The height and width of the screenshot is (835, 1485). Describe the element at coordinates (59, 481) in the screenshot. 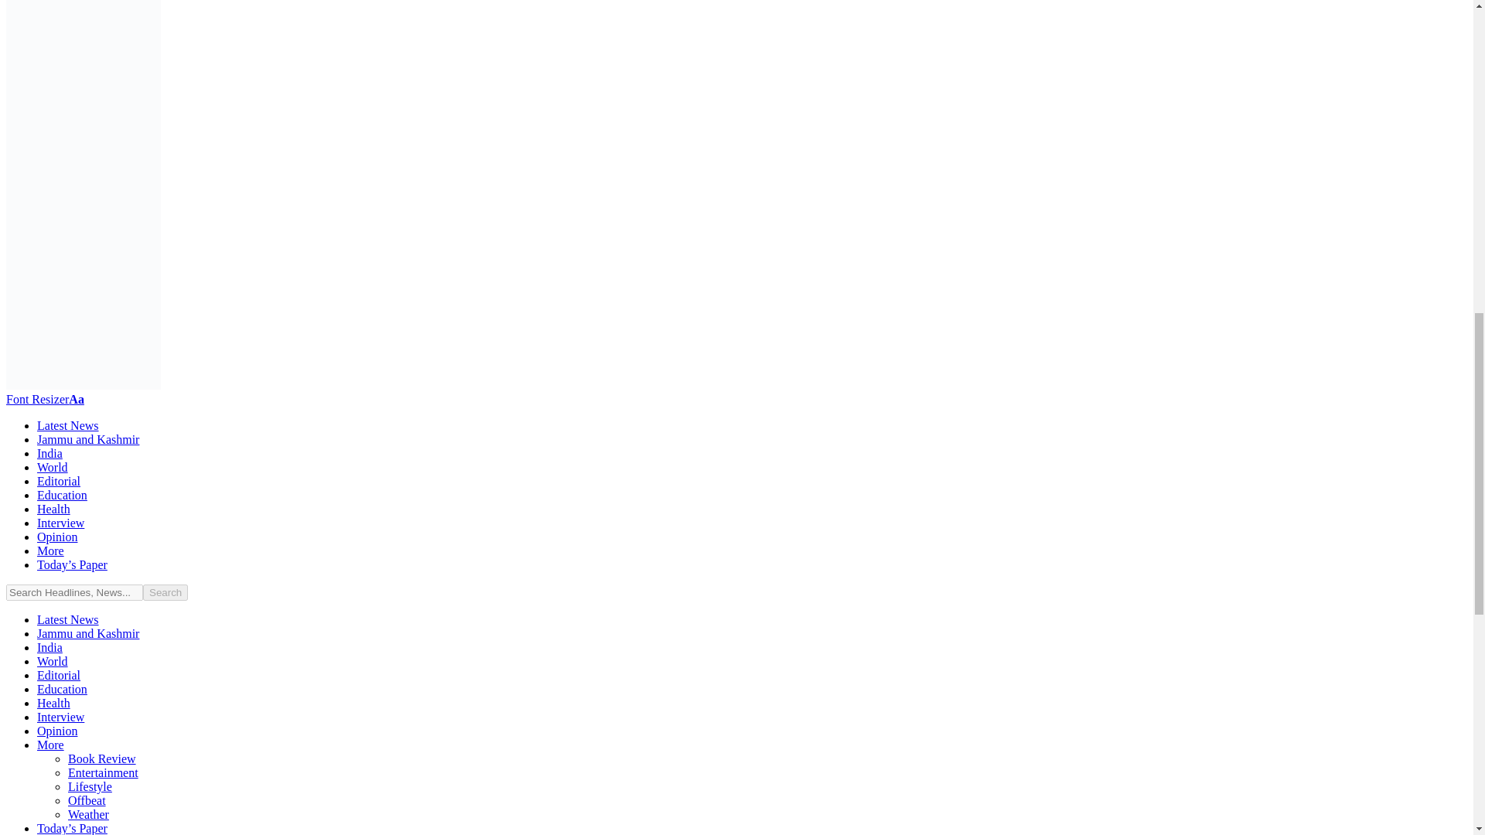

I see `Editorial` at that location.